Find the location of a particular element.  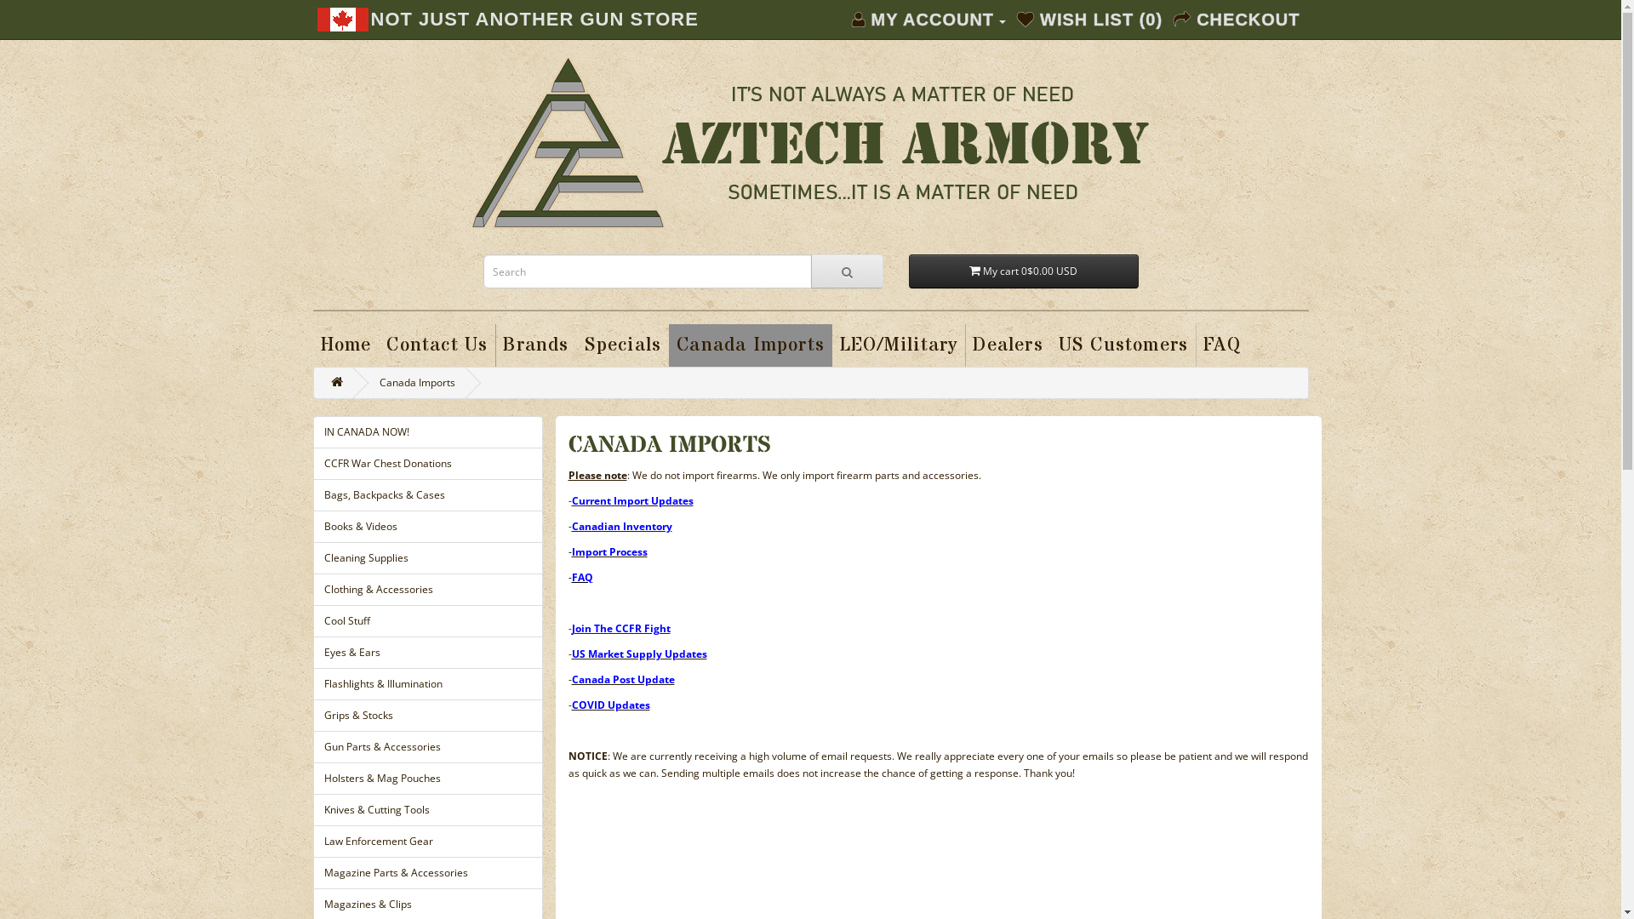

Canada Post Update is located at coordinates (623, 679).